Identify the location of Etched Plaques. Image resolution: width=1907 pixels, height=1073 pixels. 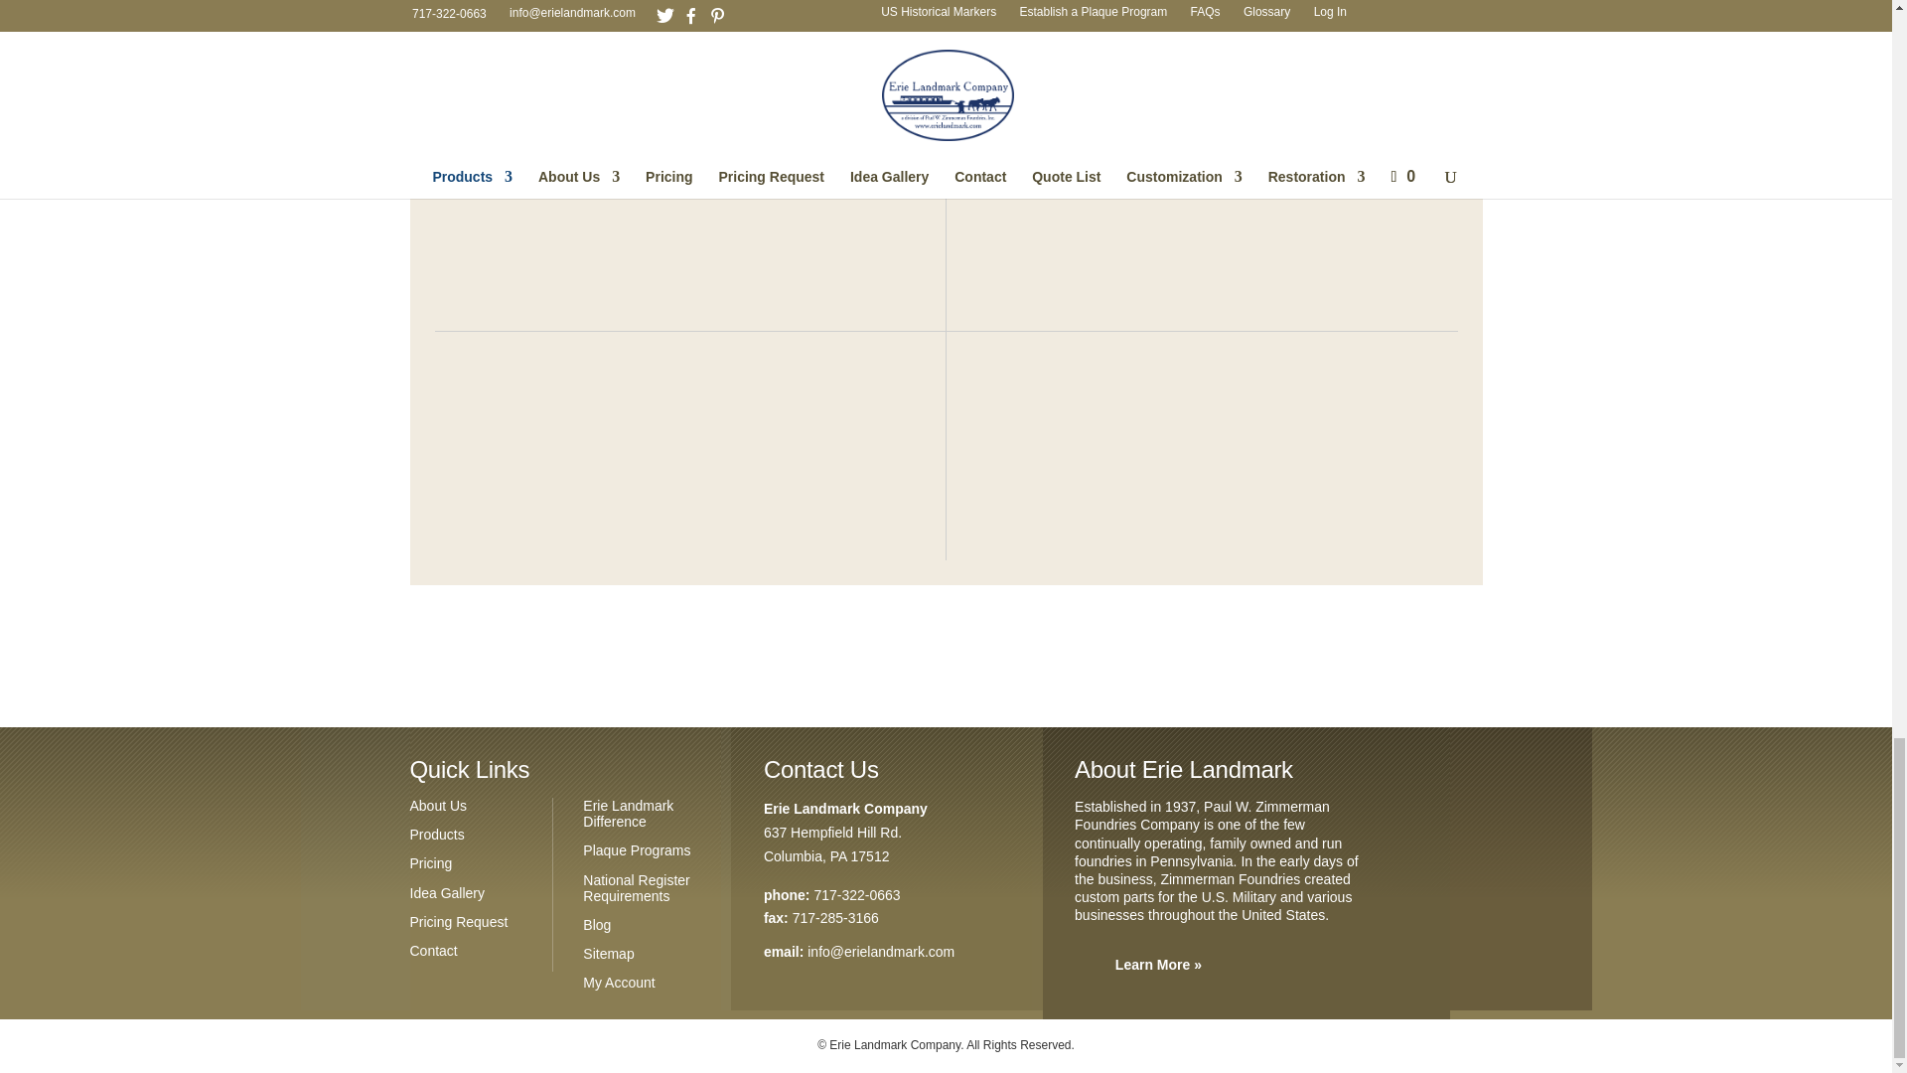
(1228, 206).